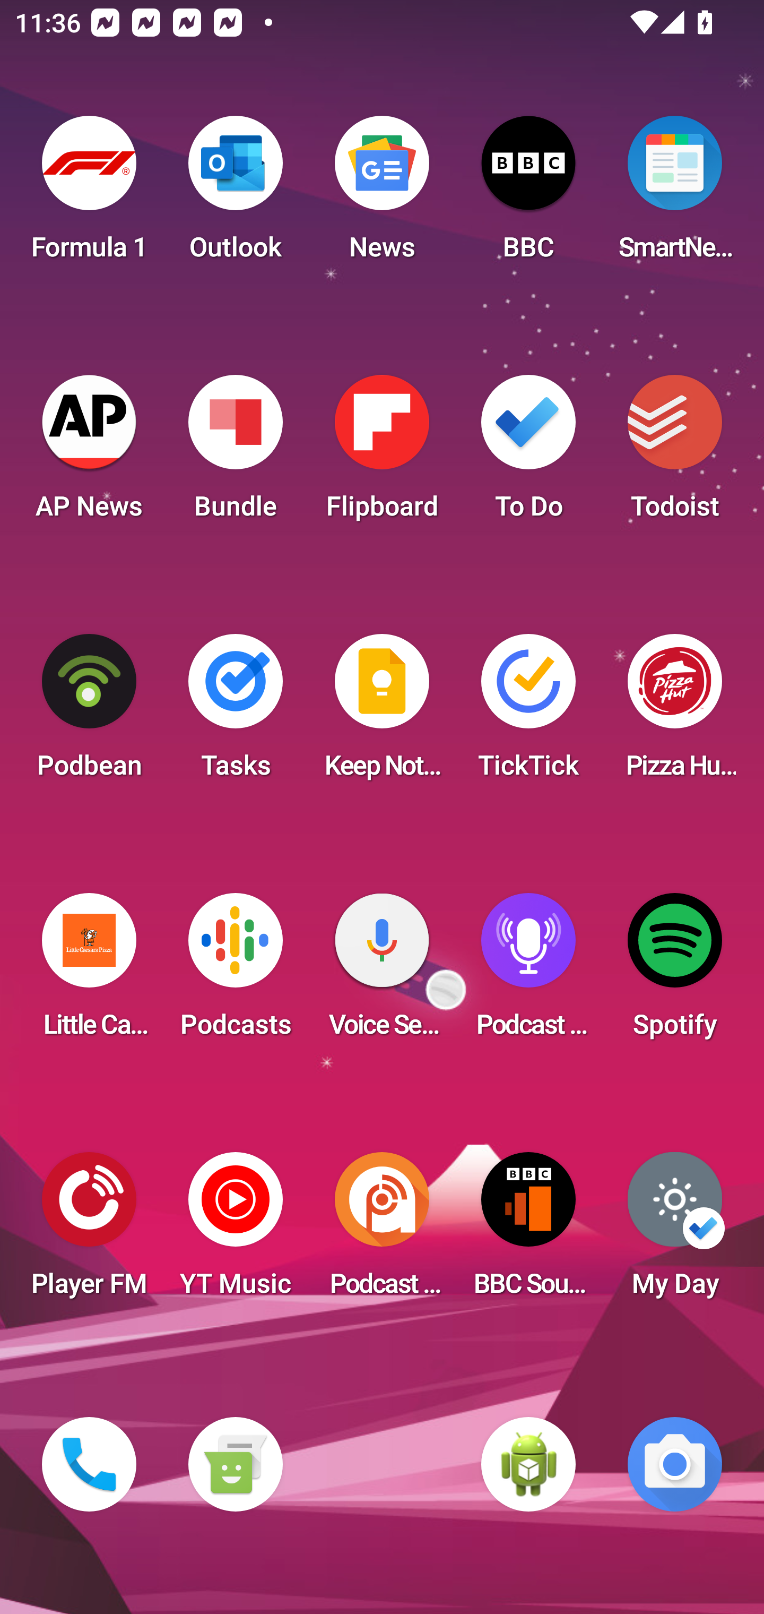 This screenshot has height=1614, width=764. I want to click on Player FM, so click(89, 1231).